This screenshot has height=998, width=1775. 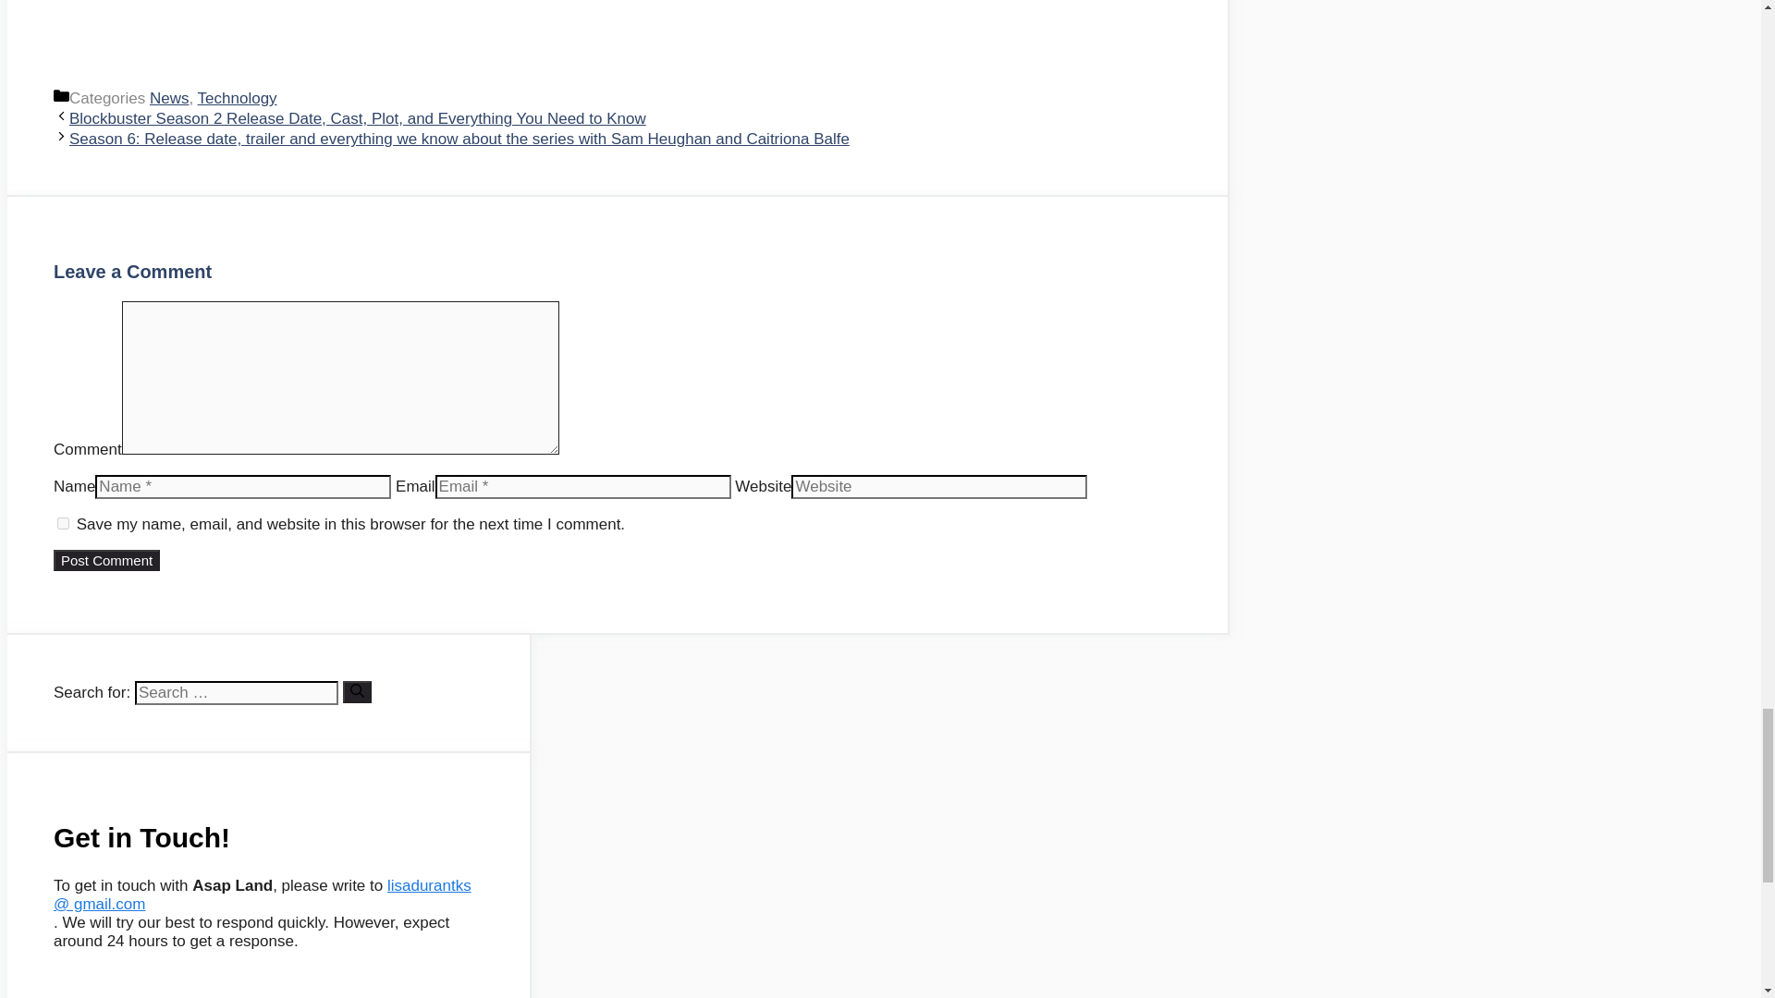 I want to click on Search for:, so click(x=237, y=692).